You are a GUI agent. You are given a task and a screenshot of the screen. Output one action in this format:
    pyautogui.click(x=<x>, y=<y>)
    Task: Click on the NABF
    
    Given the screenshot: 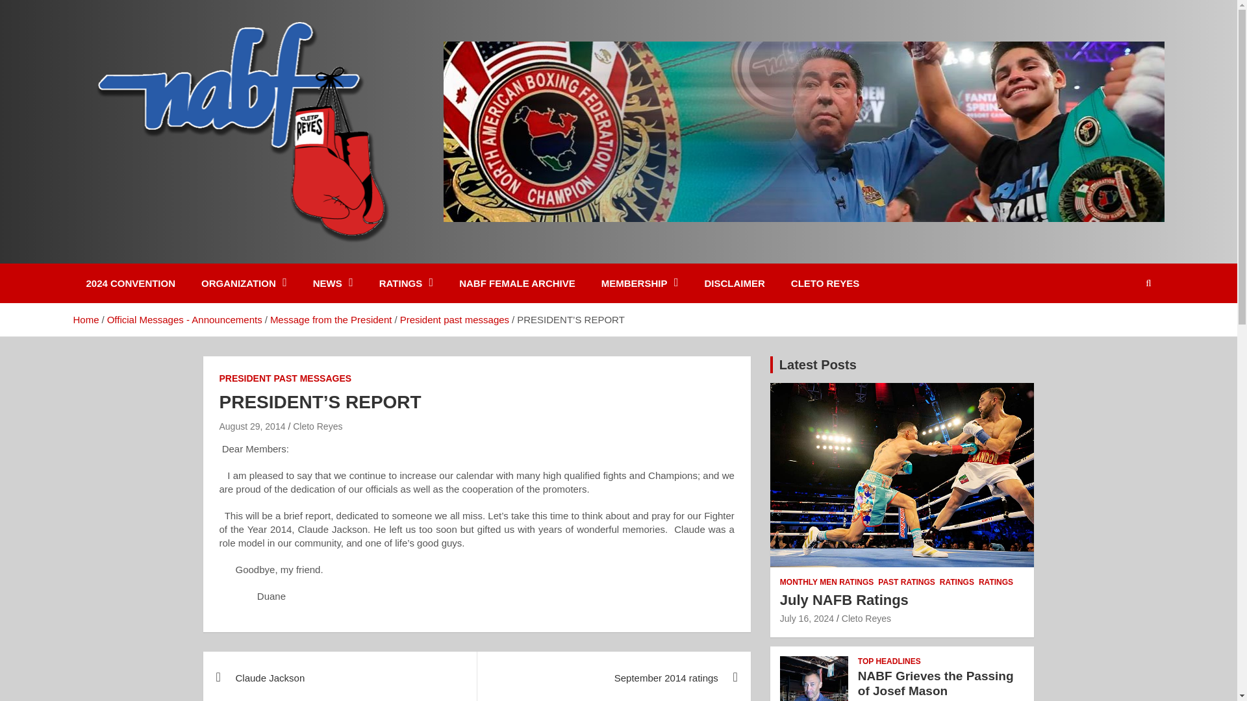 What is the action you would take?
    pyautogui.click(x=108, y=261)
    